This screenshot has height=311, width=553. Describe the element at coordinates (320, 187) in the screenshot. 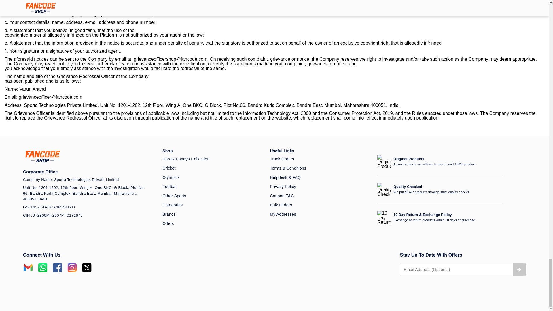

I see `Privacy Policy` at that location.